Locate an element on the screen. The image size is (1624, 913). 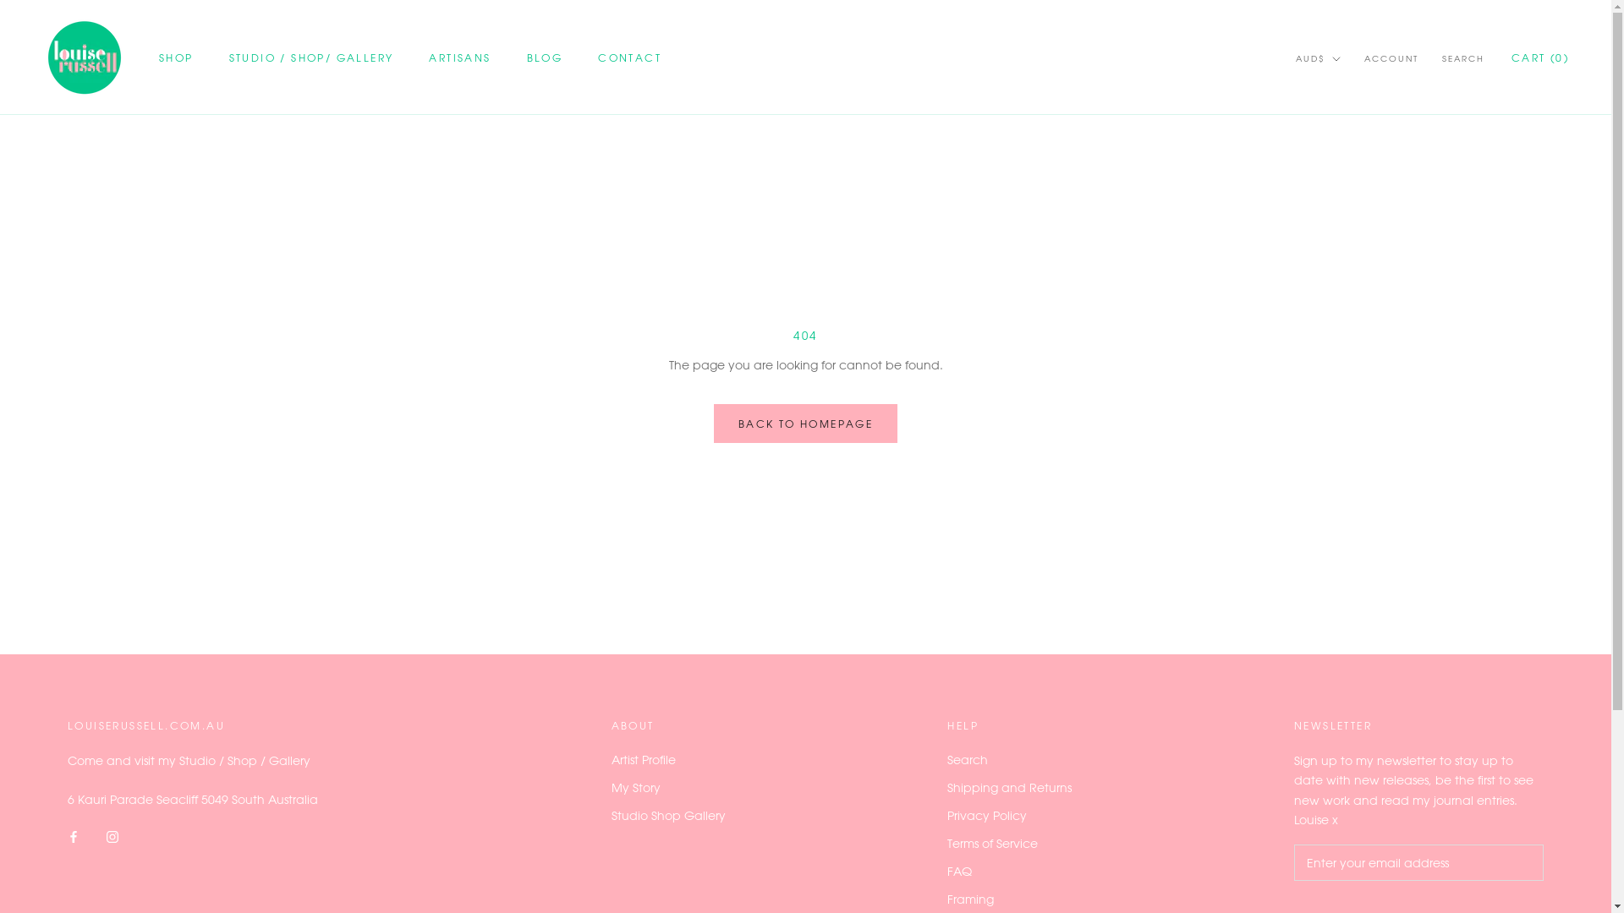
SGD is located at coordinates (1340, 162).